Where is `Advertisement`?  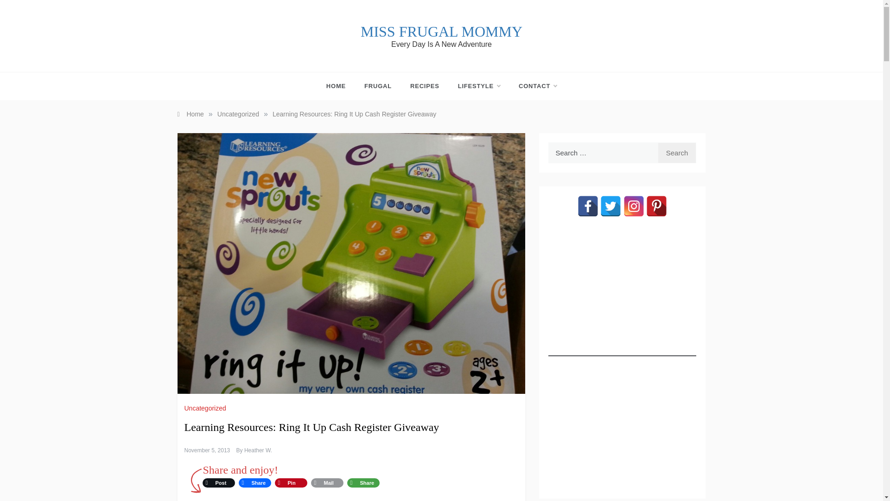 Advertisement is located at coordinates (622, 421).